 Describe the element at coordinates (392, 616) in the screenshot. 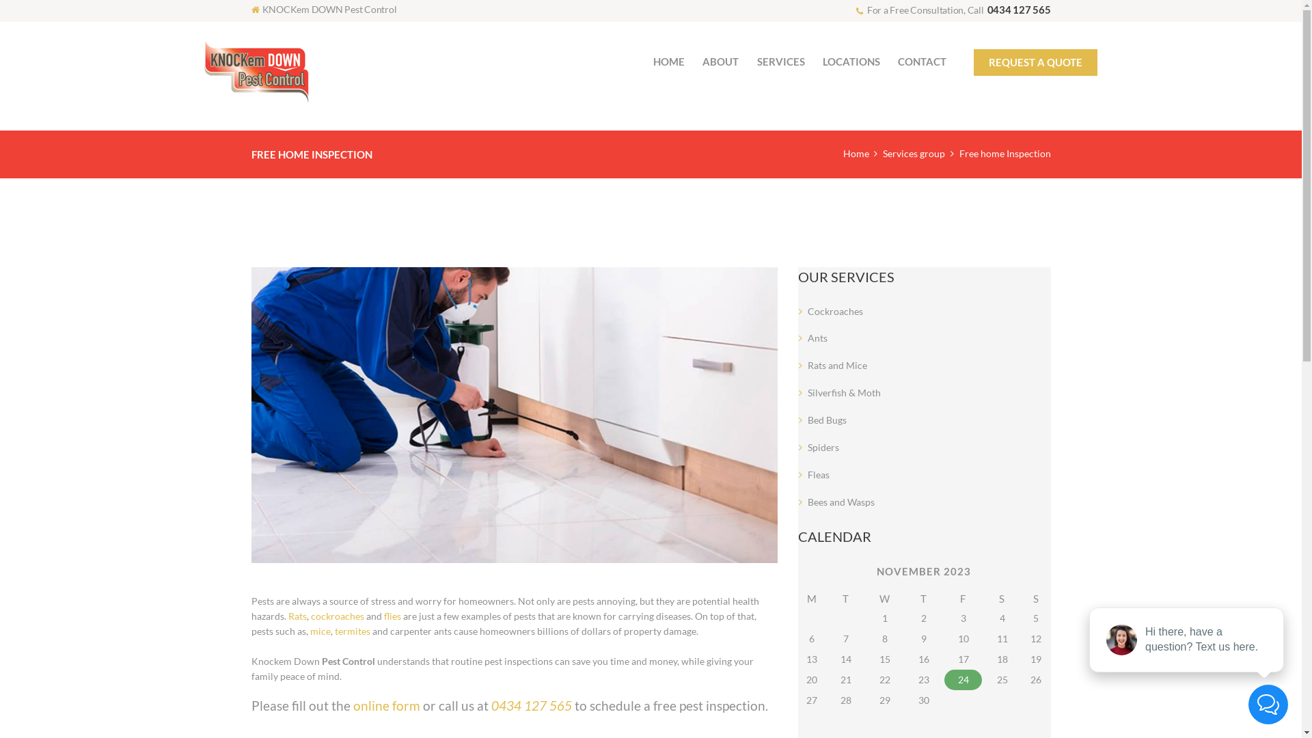

I see `flies` at that location.